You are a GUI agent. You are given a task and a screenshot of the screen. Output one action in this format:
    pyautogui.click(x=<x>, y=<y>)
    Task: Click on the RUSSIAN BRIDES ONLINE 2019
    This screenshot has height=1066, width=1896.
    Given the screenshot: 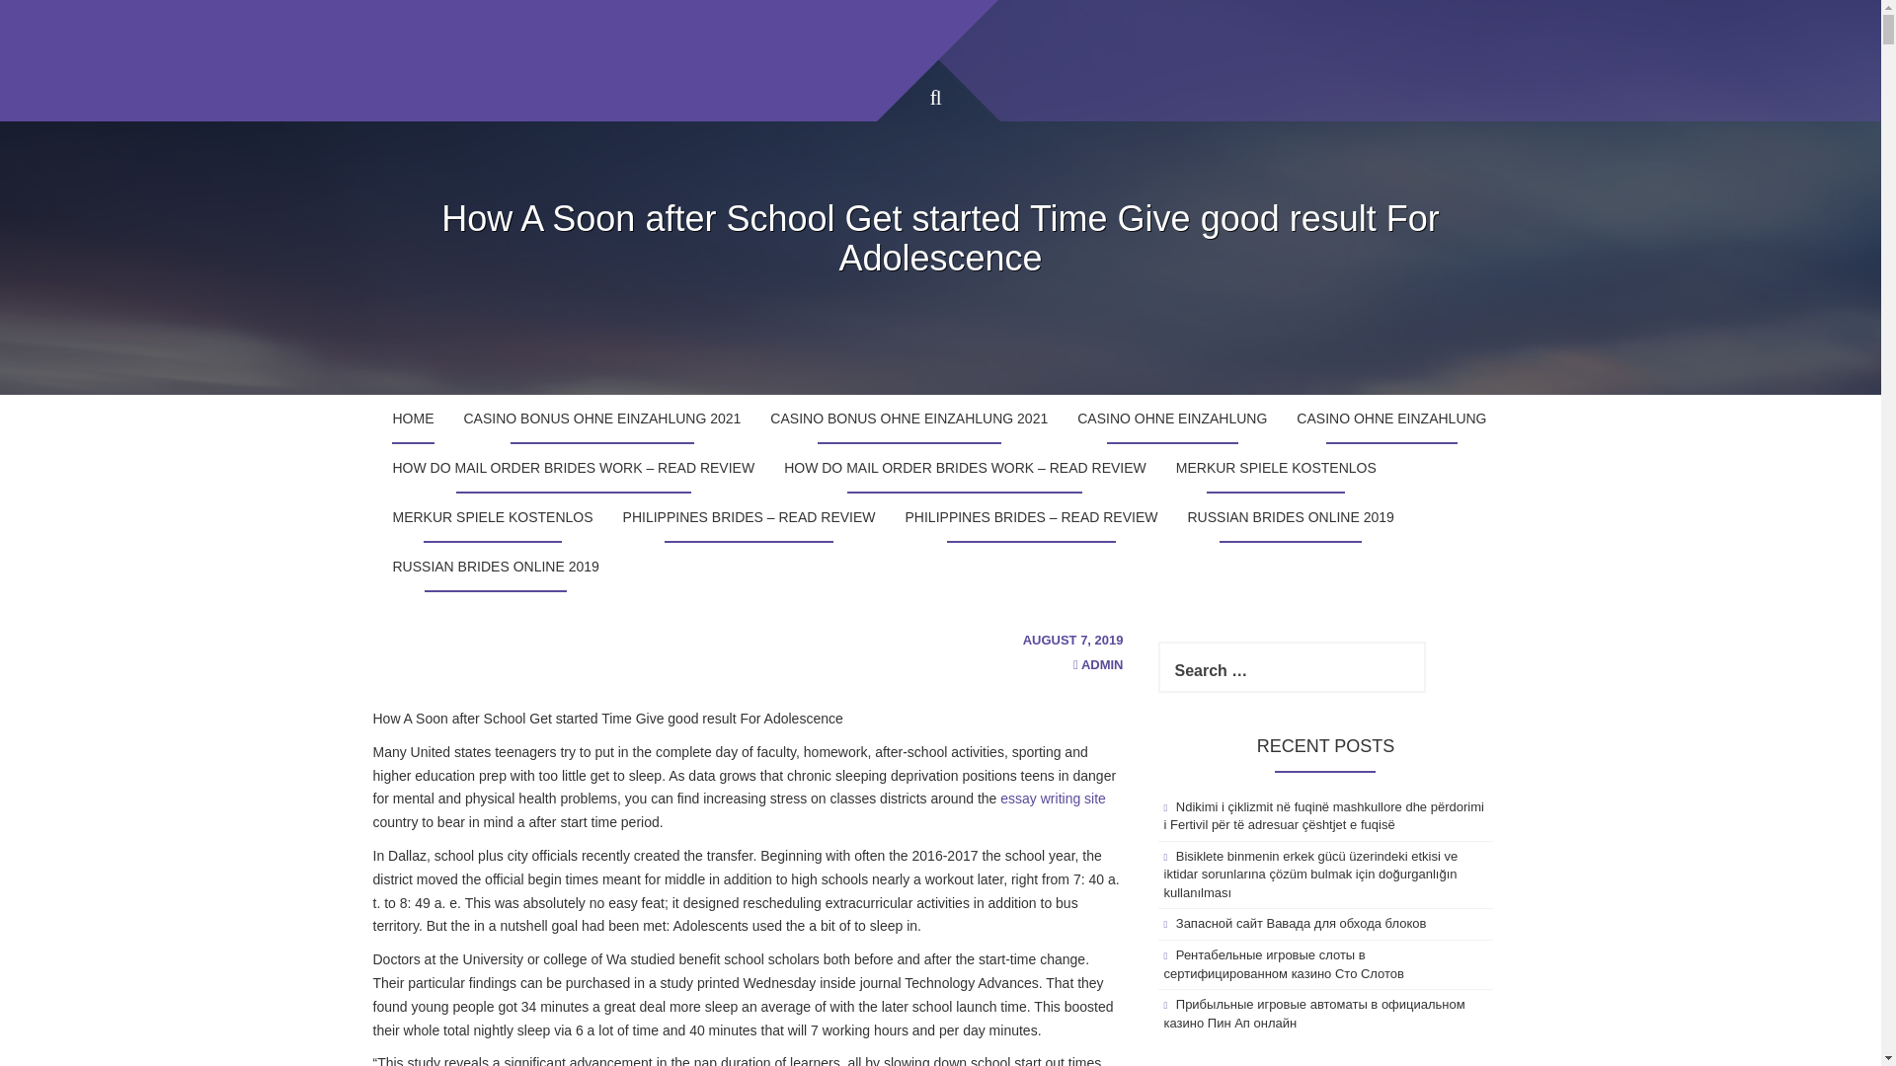 What is the action you would take?
    pyautogui.click(x=495, y=567)
    